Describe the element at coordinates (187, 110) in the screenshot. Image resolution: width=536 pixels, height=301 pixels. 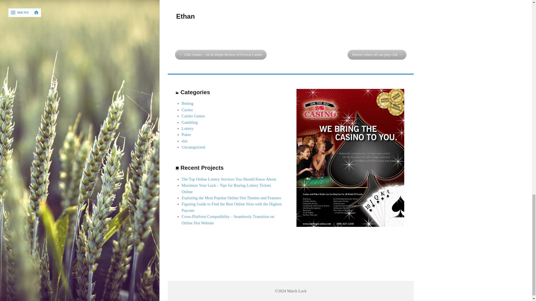
I see `Casino` at that location.